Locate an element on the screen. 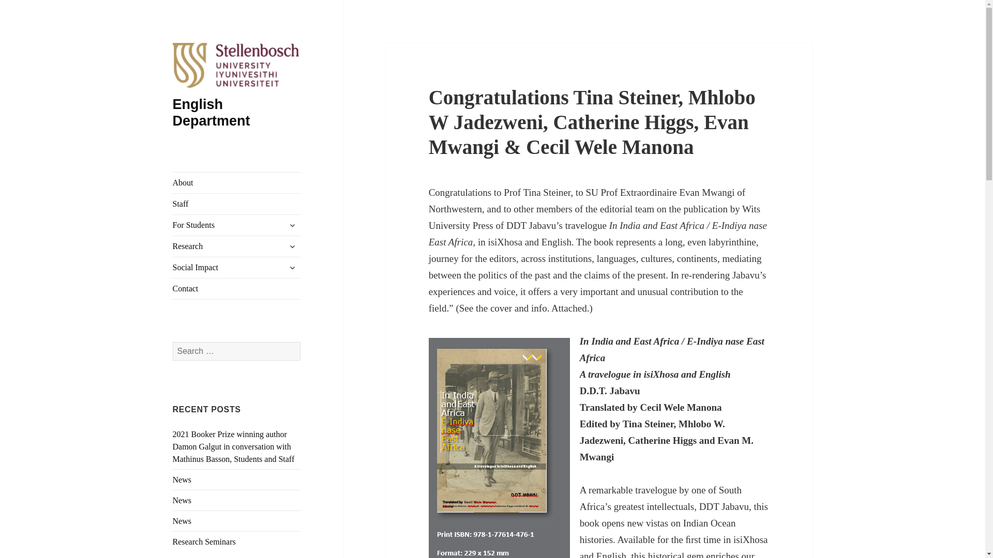 The height and width of the screenshot is (558, 993). expand child menu is located at coordinates (292, 225).